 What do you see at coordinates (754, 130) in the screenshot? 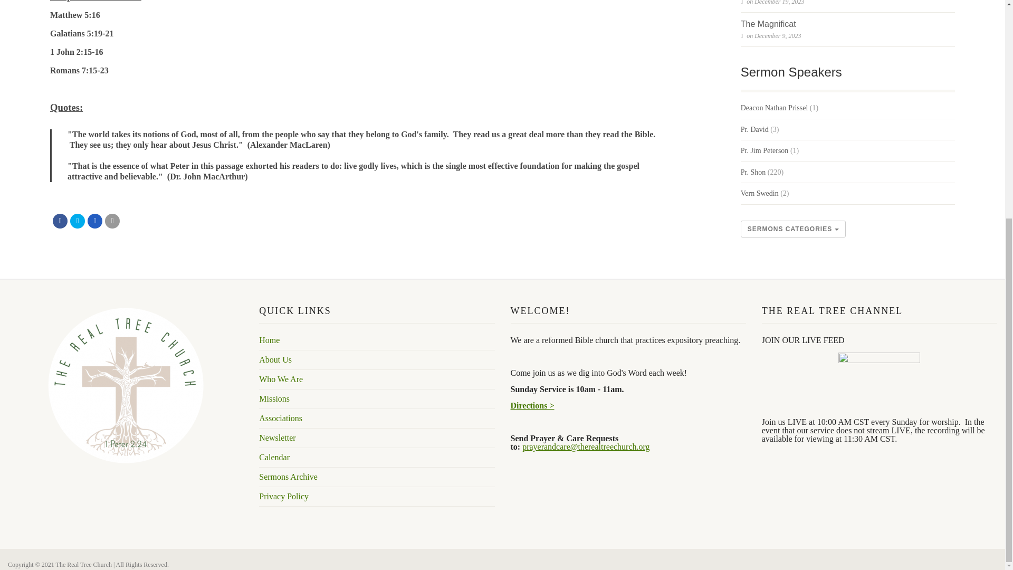
I see `Pr. David` at bounding box center [754, 130].